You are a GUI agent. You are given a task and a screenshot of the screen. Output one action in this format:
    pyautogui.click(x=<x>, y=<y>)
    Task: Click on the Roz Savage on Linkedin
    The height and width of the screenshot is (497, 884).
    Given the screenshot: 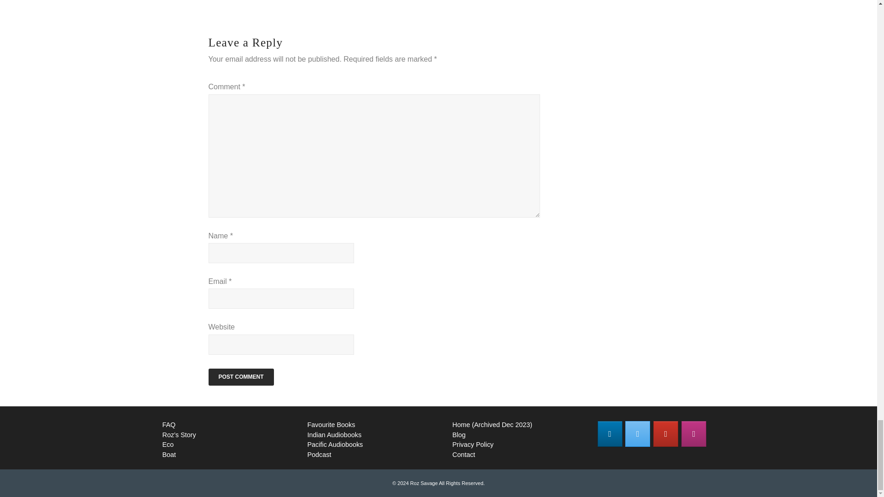 What is the action you would take?
    pyautogui.click(x=610, y=433)
    